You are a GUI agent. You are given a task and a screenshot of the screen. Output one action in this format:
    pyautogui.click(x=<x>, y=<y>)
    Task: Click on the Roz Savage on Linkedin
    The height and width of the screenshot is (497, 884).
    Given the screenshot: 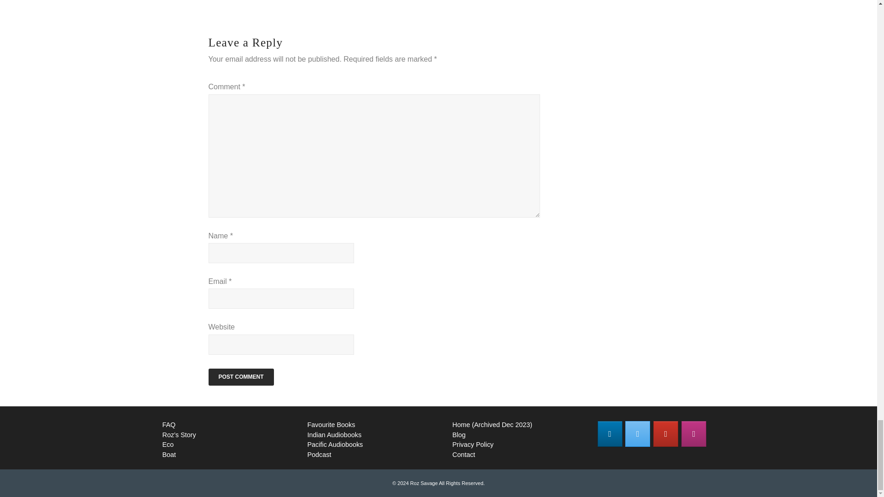 What is the action you would take?
    pyautogui.click(x=610, y=433)
    